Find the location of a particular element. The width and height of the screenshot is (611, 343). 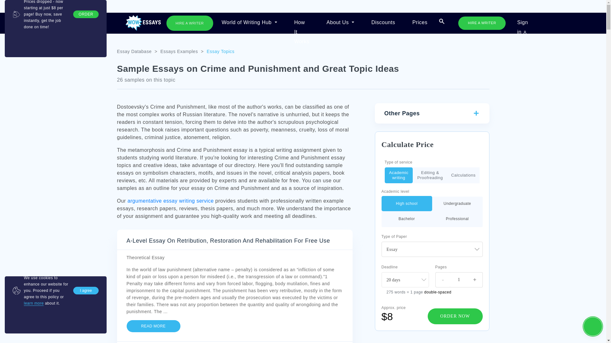

World of Writing Hub is located at coordinates (249, 23).